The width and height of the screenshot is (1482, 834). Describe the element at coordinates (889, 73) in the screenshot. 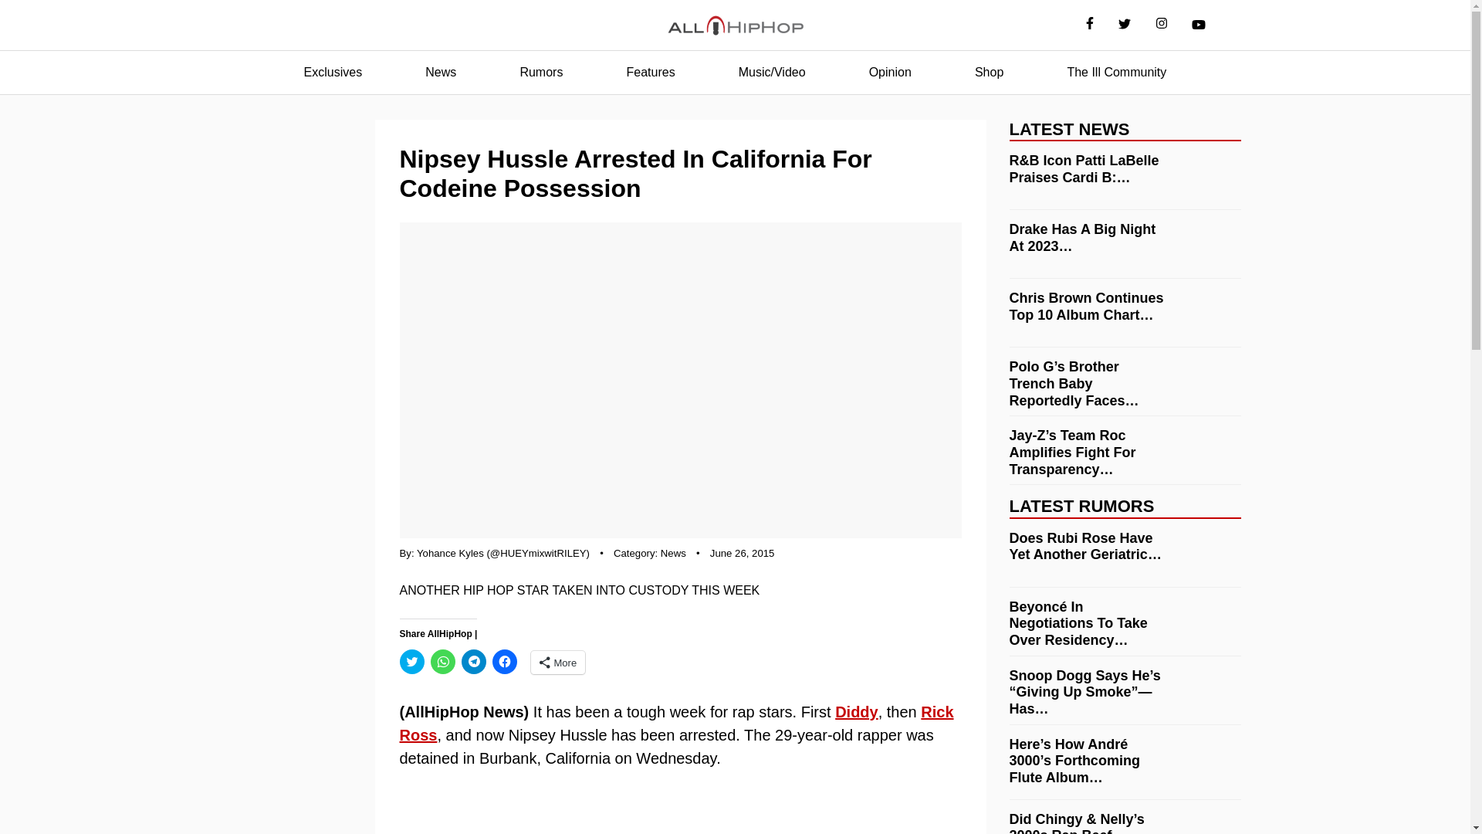

I see `Opinion` at that location.